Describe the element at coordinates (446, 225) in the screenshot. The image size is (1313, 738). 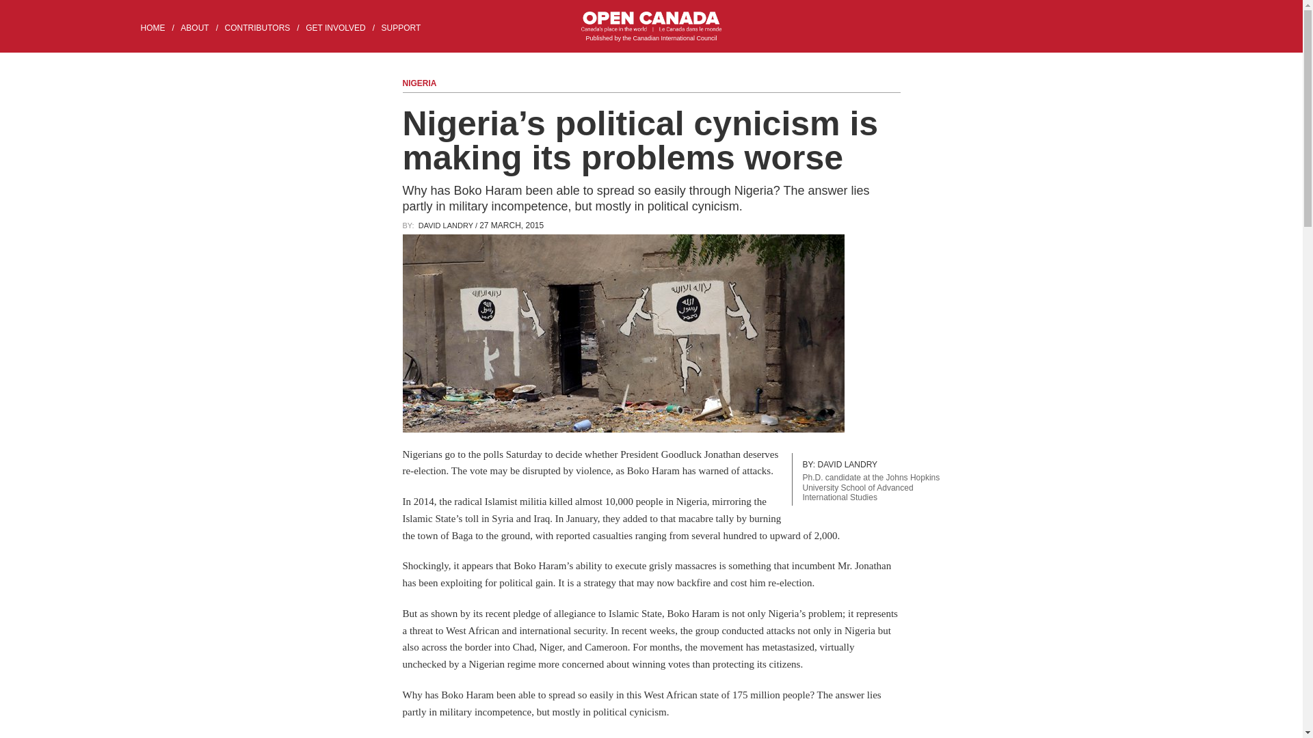
I see `DAVID LANDRY` at that location.